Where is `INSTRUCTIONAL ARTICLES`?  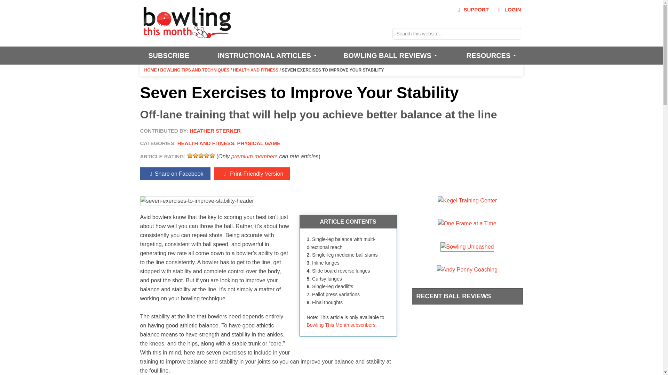
INSTRUCTIONAL ARTICLES is located at coordinates (266, 55).